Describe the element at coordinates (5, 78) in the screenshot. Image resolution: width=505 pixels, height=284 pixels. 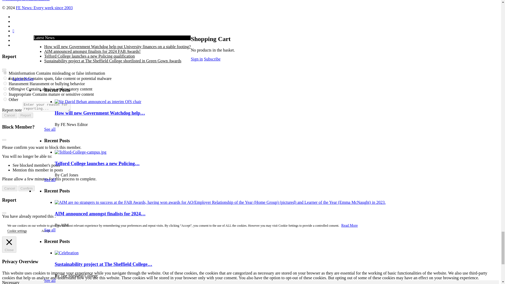
I see `41897` at that location.